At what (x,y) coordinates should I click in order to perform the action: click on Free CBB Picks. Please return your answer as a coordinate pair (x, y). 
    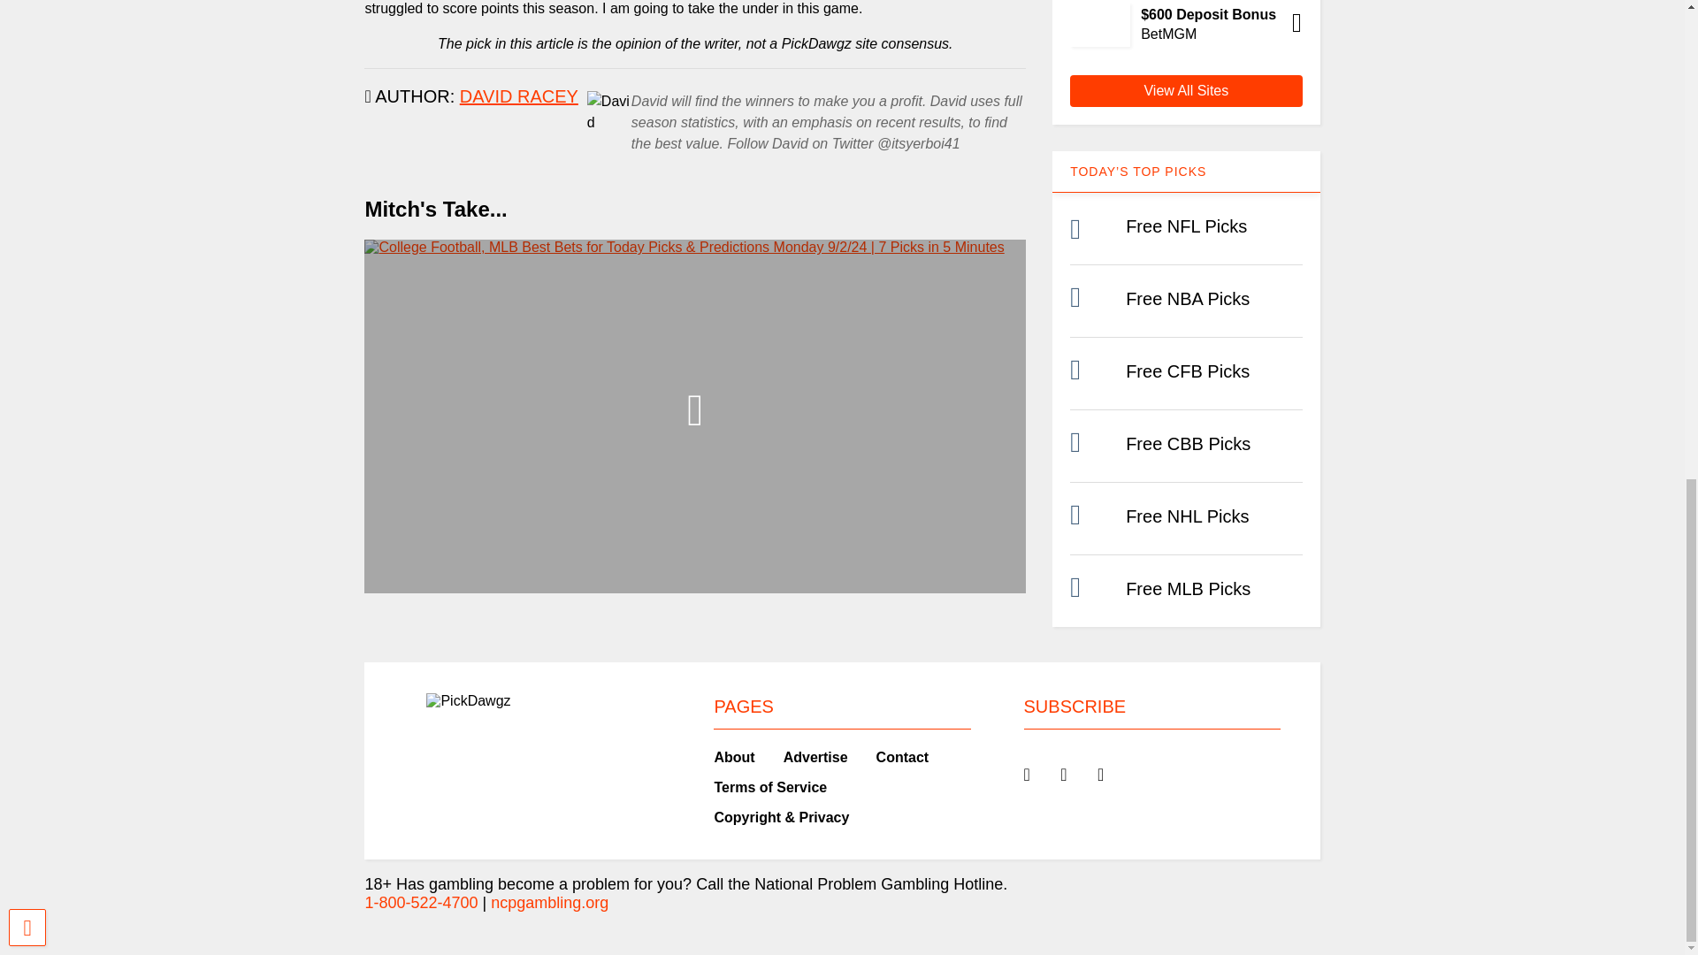
    Looking at the image, I should click on (1187, 444).